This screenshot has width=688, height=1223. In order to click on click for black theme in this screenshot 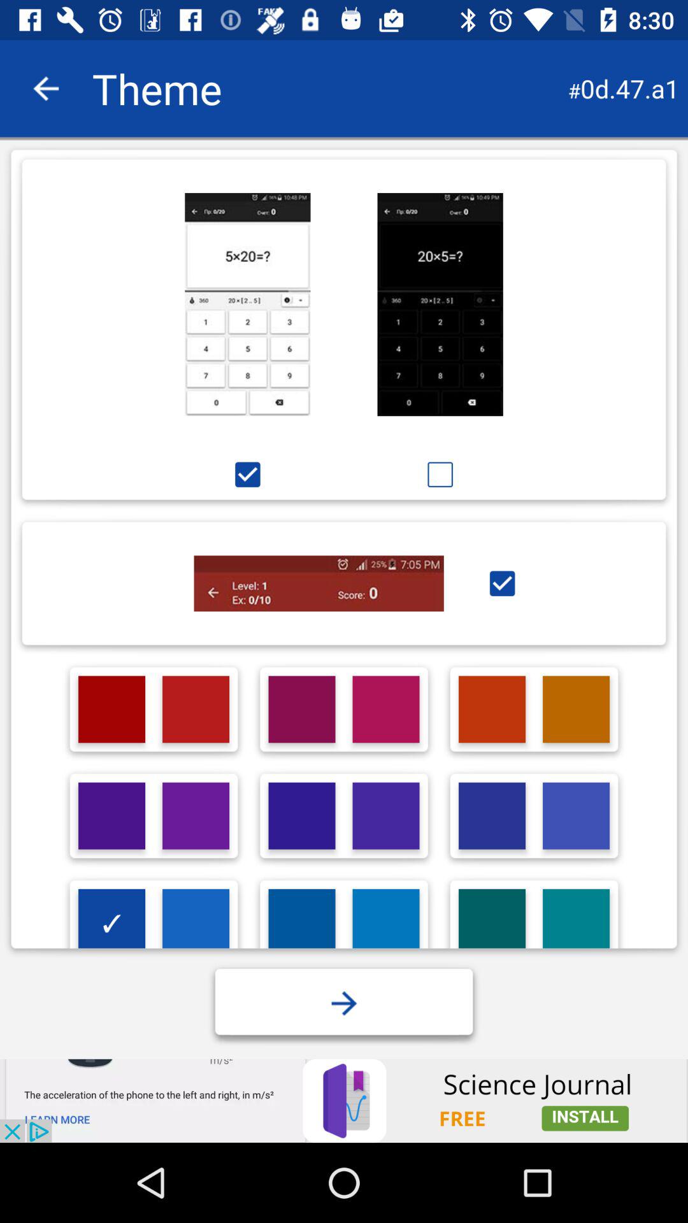, I will do `click(440, 304)`.